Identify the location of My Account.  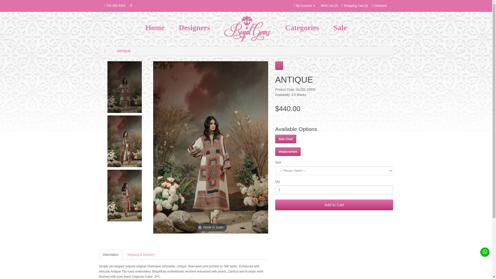
(304, 6).